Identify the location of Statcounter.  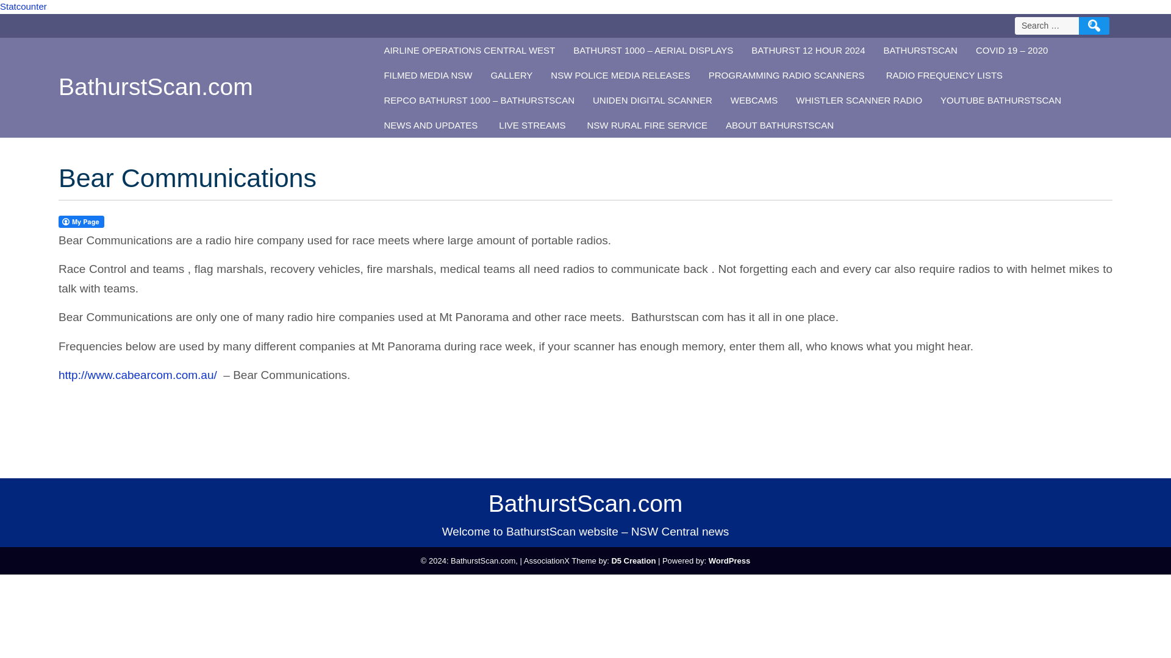
(23, 6).